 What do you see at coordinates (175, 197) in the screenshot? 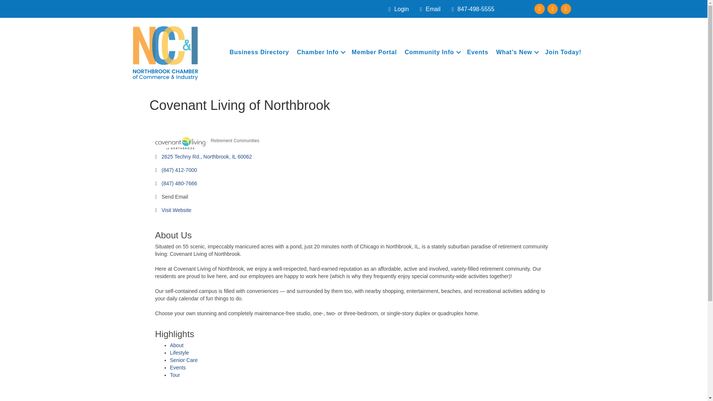
I see `Send Email` at bounding box center [175, 197].